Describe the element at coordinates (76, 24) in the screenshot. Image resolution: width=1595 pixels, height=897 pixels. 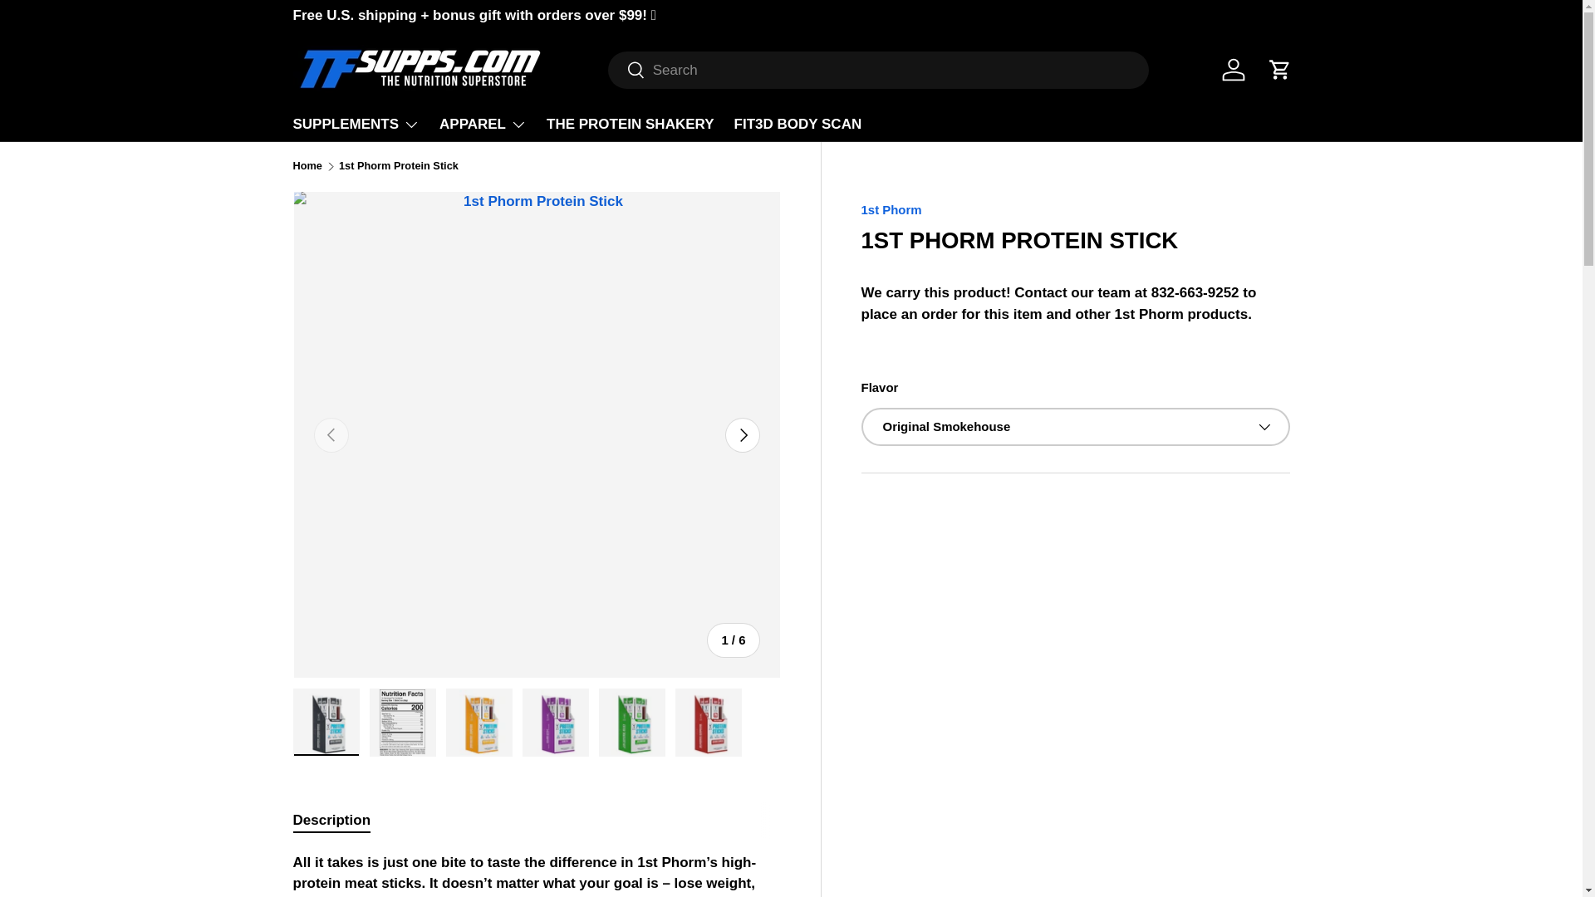
I see `SKIP TO CONTENT` at that location.